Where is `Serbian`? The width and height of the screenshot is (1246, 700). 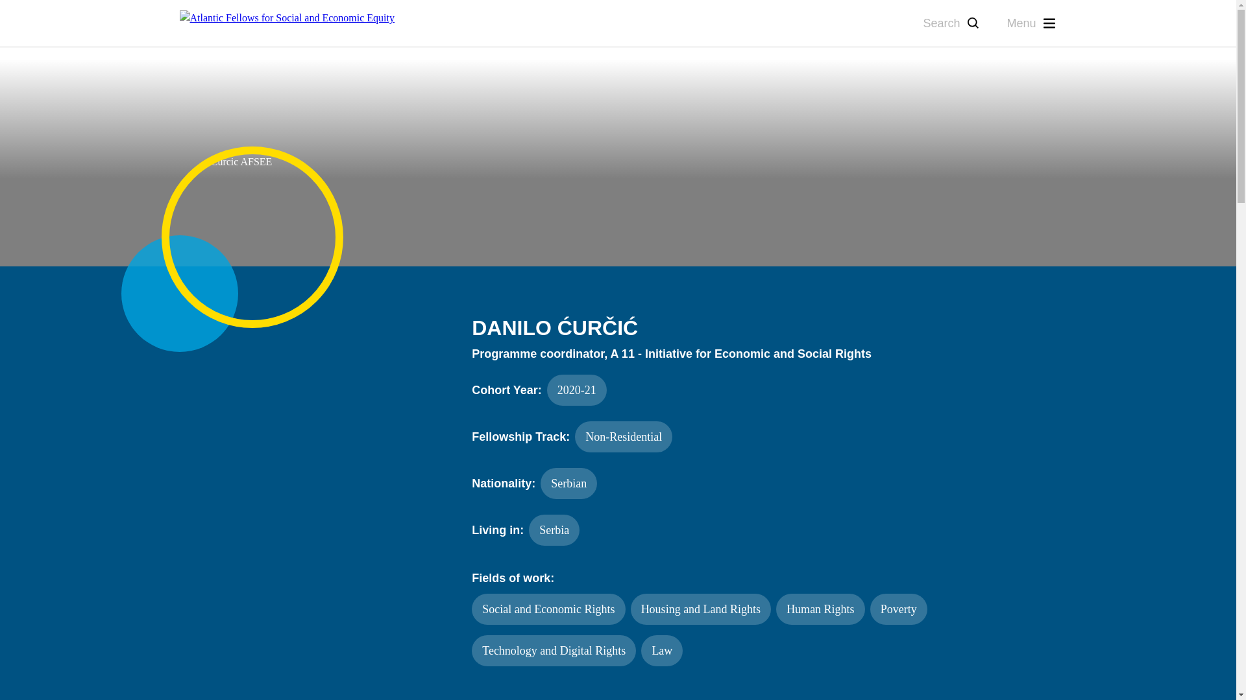
Serbian is located at coordinates (568, 484).